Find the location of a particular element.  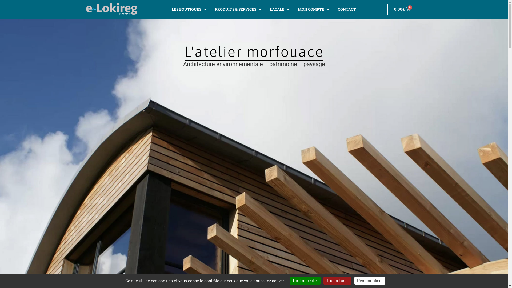

PRODUITS & SERVICES is located at coordinates (238, 9).